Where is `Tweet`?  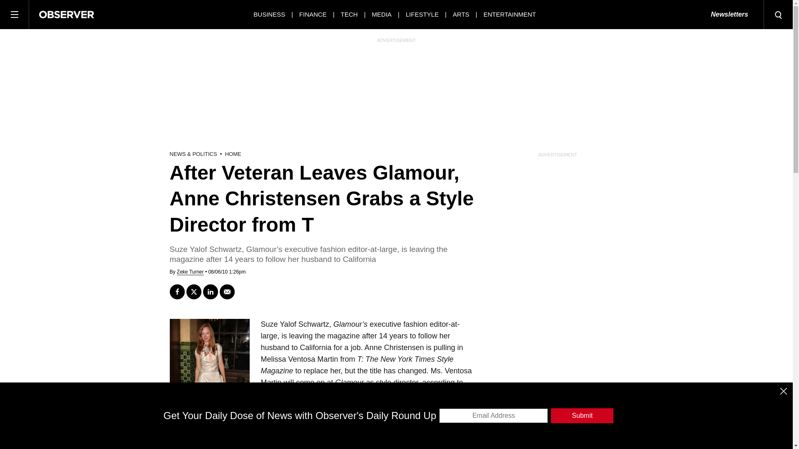
Tweet is located at coordinates (194, 292).